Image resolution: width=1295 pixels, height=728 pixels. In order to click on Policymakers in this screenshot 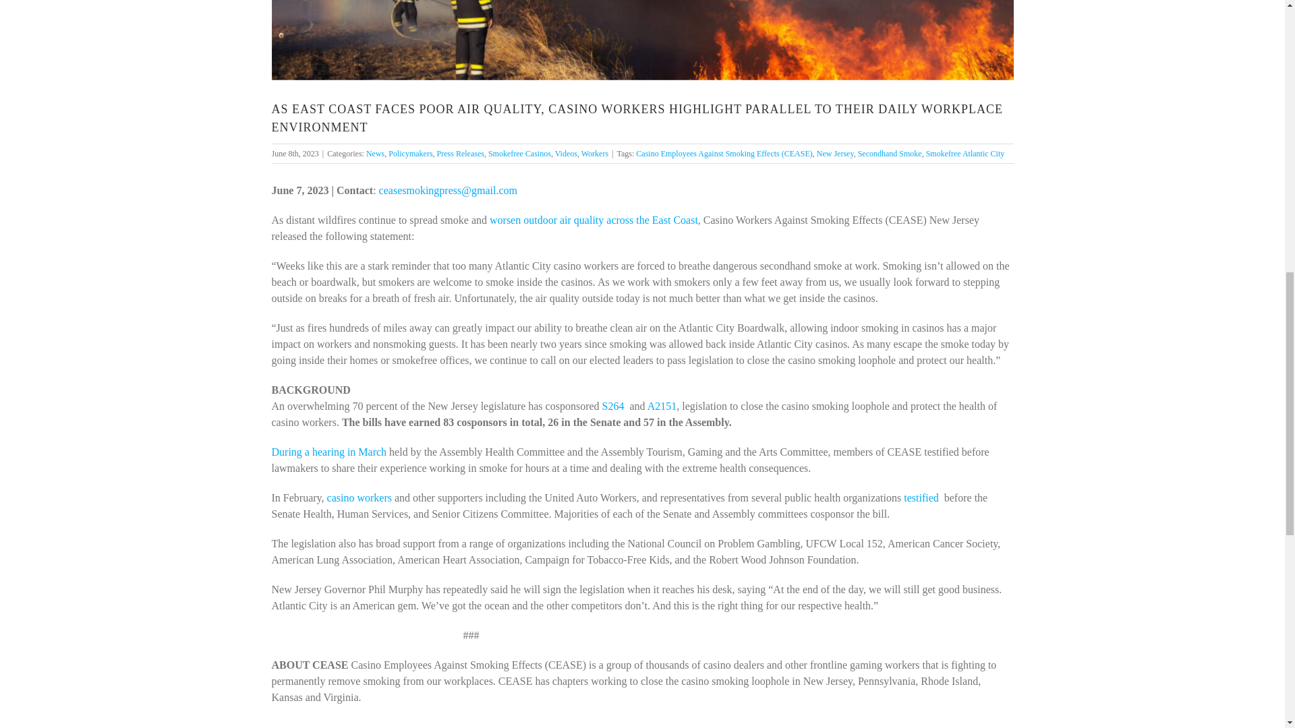, I will do `click(410, 153)`.